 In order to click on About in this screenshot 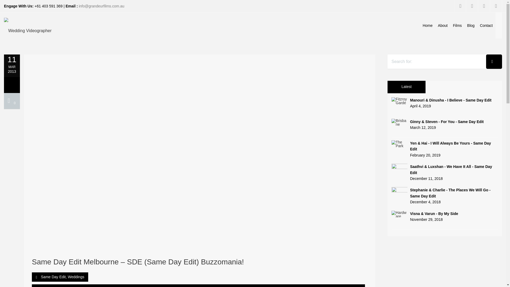, I will do `click(443, 26)`.